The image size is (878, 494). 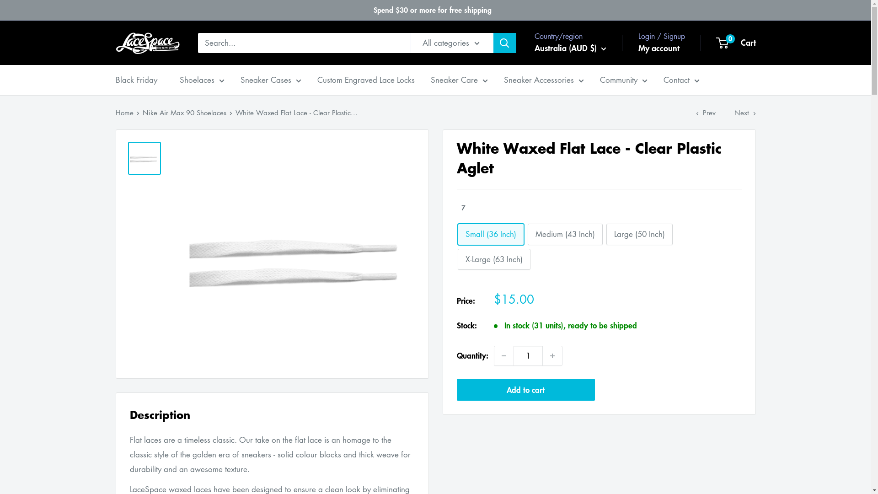 I want to click on AW, so click(x=525, y=227).